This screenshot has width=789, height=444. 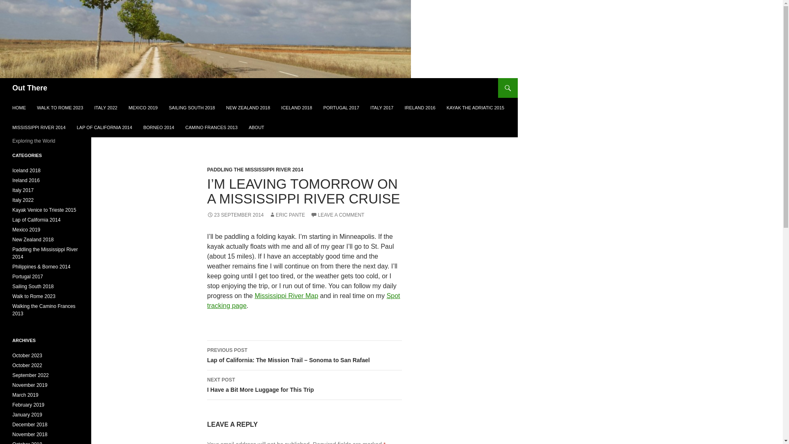 What do you see at coordinates (26, 171) in the screenshot?
I see `Iceland 2018` at bounding box center [26, 171].